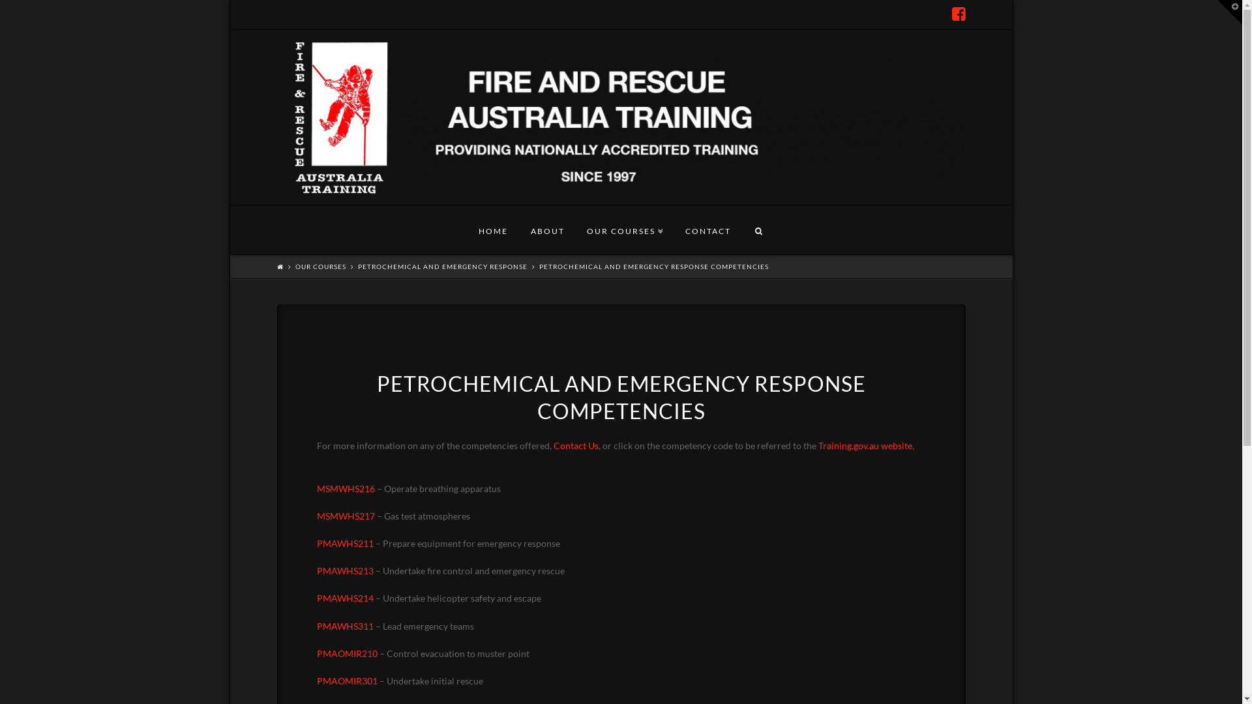  I want to click on Training.gov.au website., so click(866, 446).